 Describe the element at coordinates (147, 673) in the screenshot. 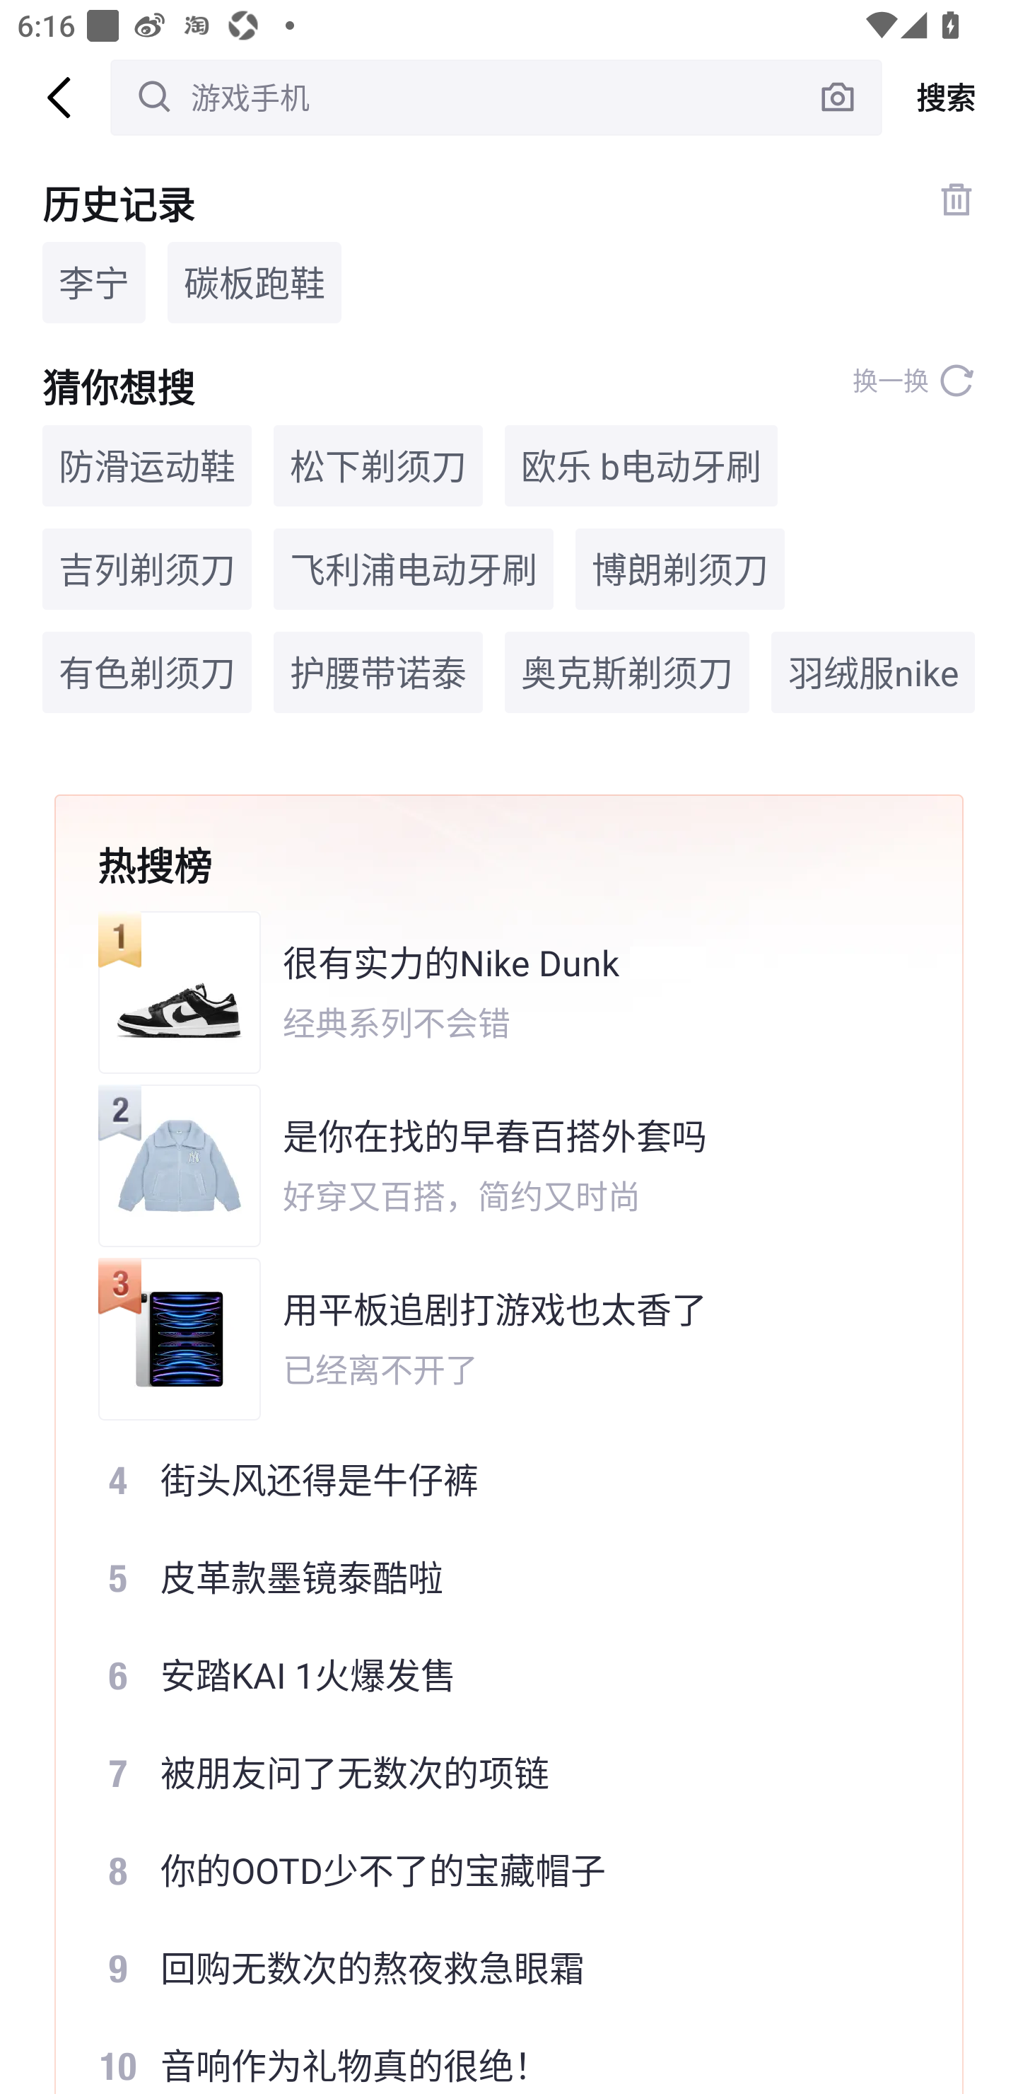

I see `有色剃须刀` at that location.